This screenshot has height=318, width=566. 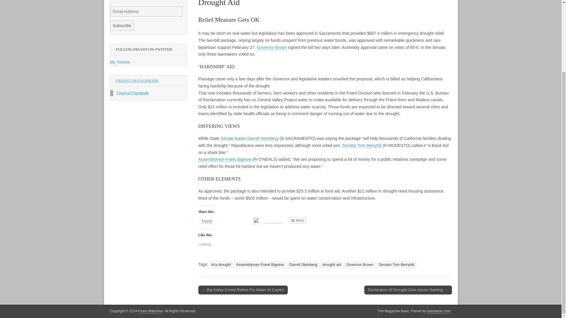 I want to click on bavotasan.com, so click(x=439, y=311).